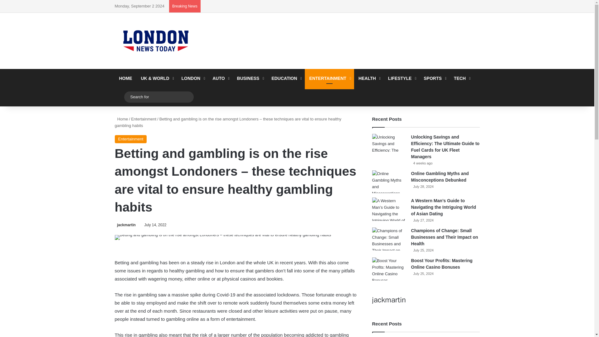  I want to click on londonnewstime, so click(155, 41).